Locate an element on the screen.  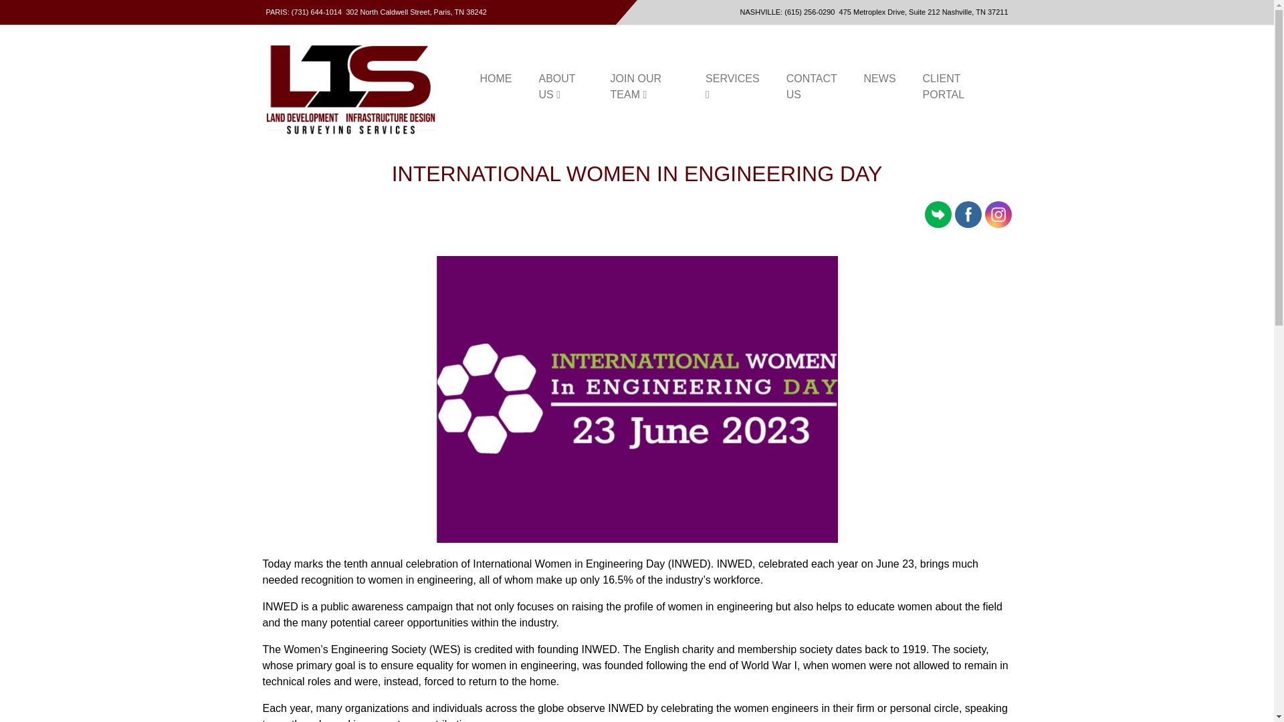
NEWS is located at coordinates (879, 79).